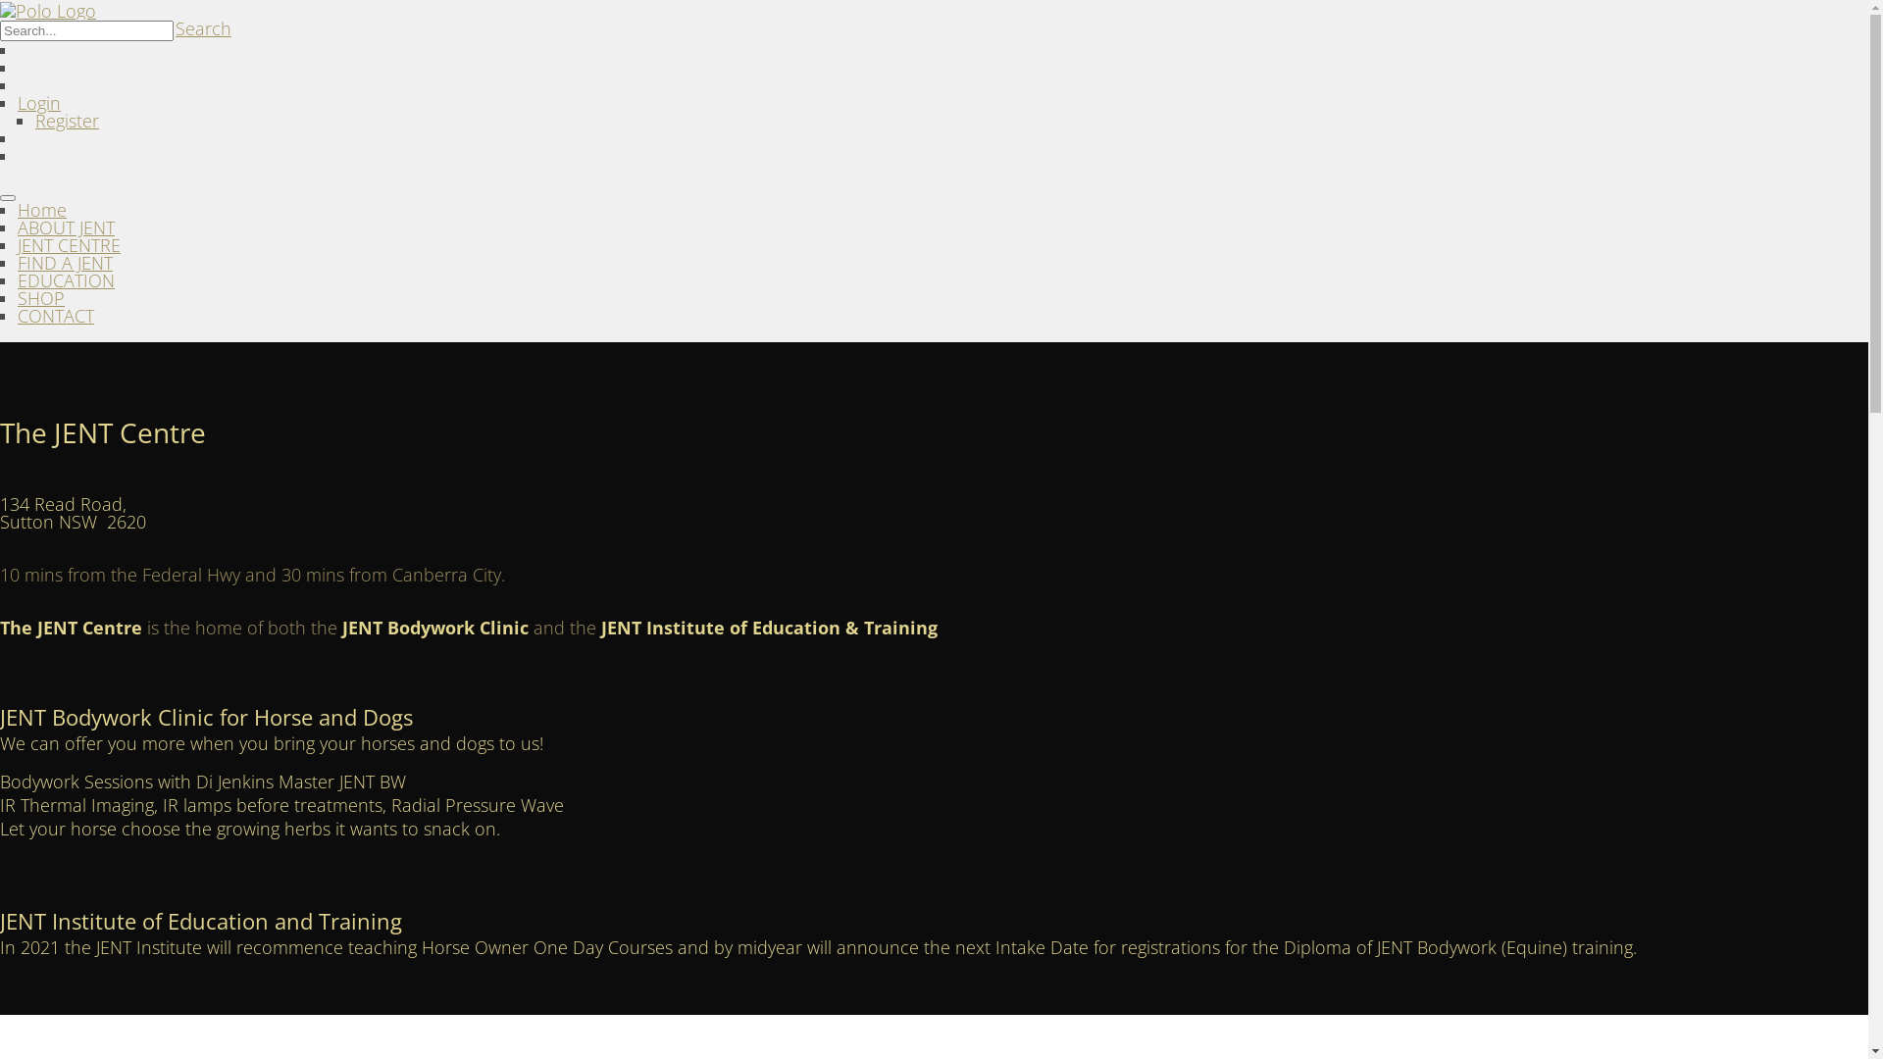 This screenshot has width=1883, height=1059. Describe the element at coordinates (204, 28) in the screenshot. I see `Search` at that location.